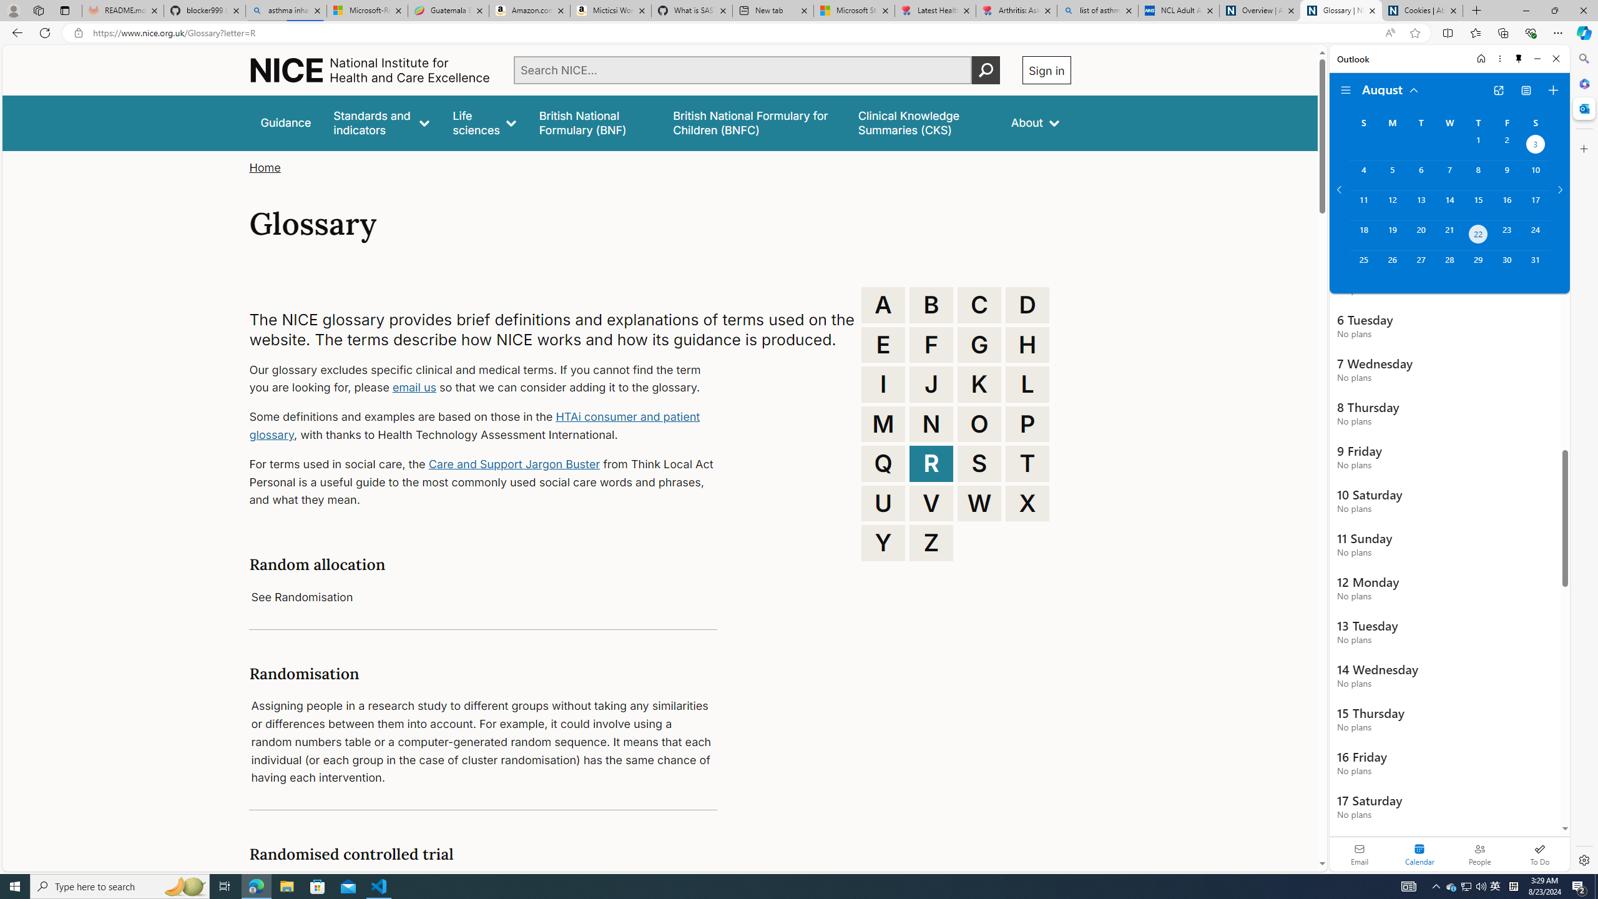 The image size is (1598, 899). What do you see at coordinates (65, 10) in the screenshot?
I see `Tab actions menu` at bounding box center [65, 10].